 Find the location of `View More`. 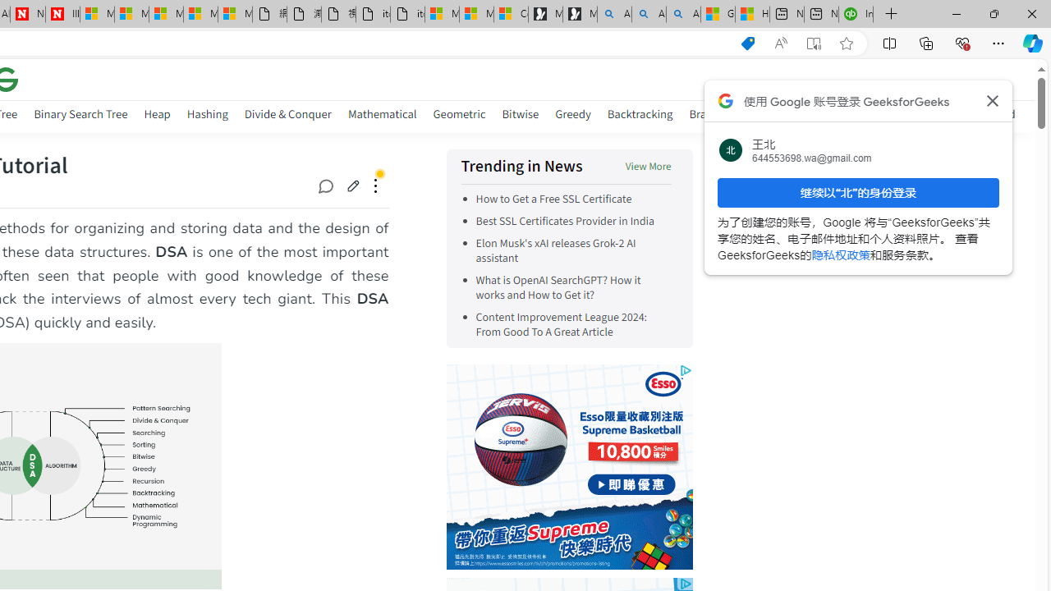

View More is located at coordinates (648, 167).